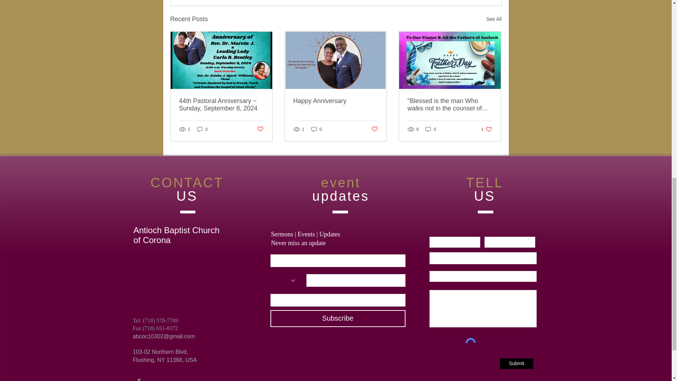  Describe the element at coordinates (517, 364) in the screenshot. I see `Submit` at that location.